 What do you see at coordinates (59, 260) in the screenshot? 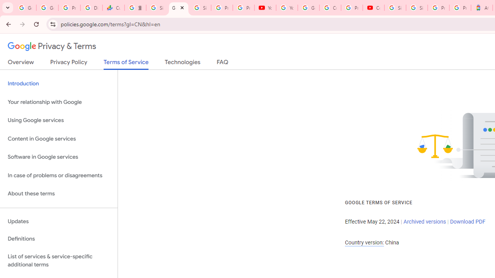
I see `List of services & service-specific additional terms` at bounding box center [59, 260].